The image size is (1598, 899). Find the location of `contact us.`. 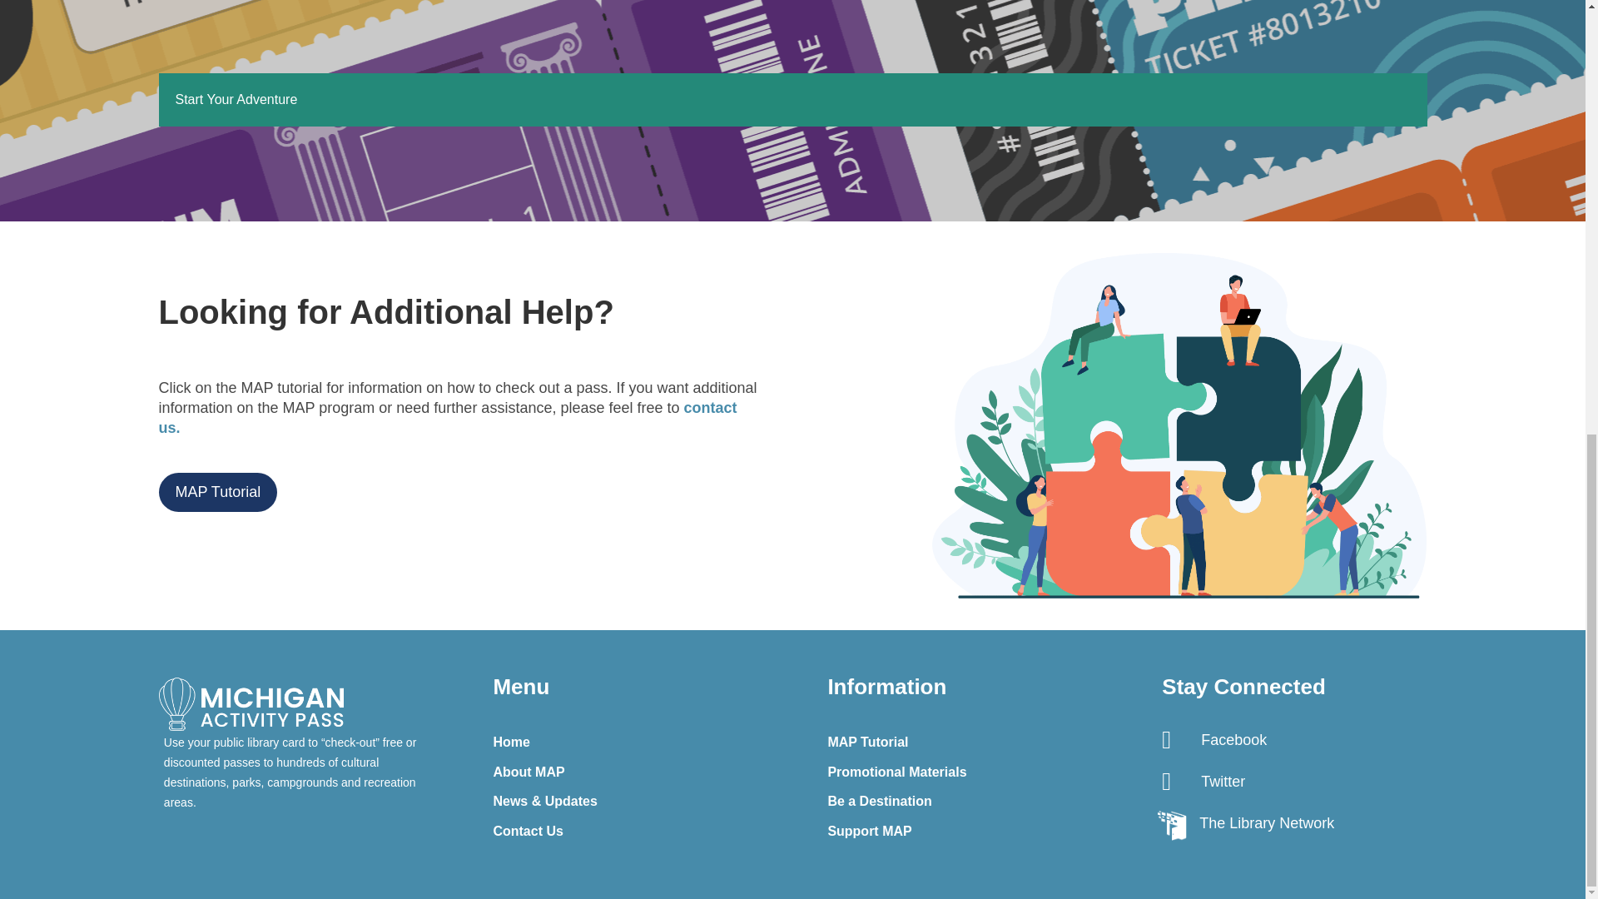

contact us. is located at coordinates (448, 417).